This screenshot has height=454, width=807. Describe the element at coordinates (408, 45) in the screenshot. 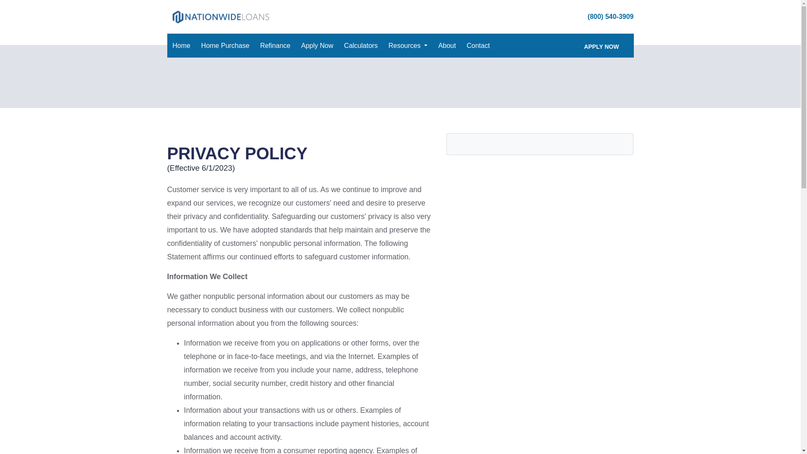

I see `Resources` at that location.